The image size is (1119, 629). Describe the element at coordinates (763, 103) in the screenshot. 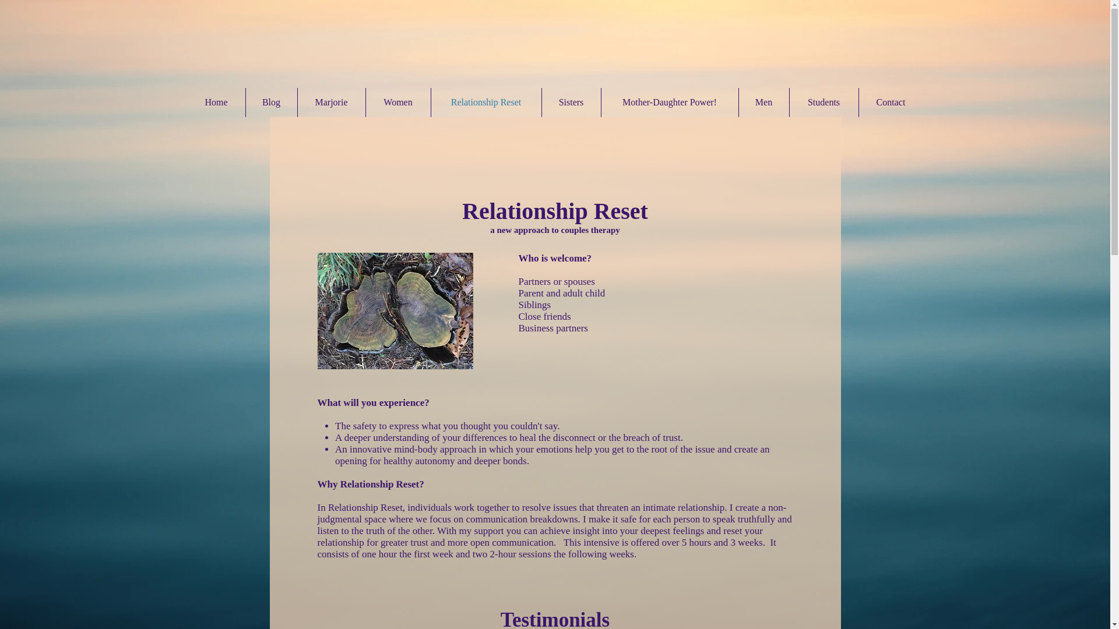

I see `Men` at that location.